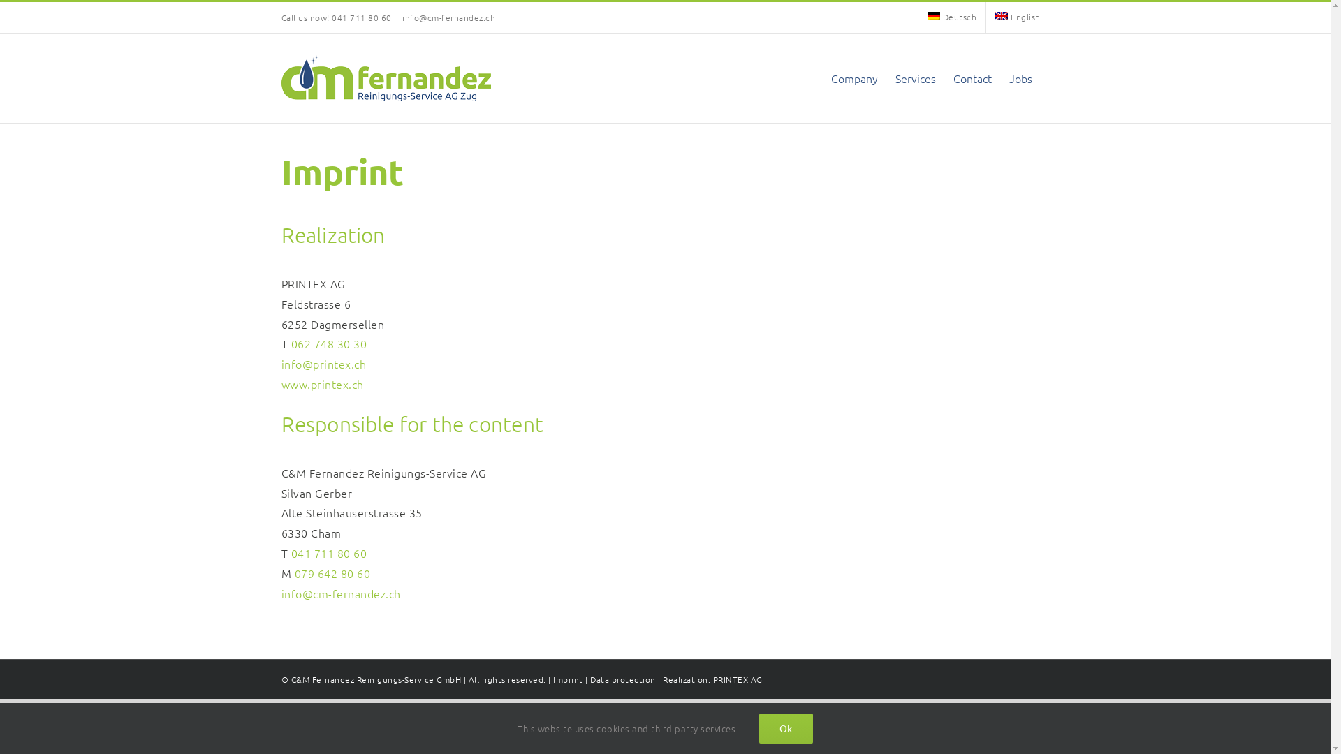 The width and height of the screenshot is (1341, 754). I want to click on www.printex.ch, so click(322, 384).